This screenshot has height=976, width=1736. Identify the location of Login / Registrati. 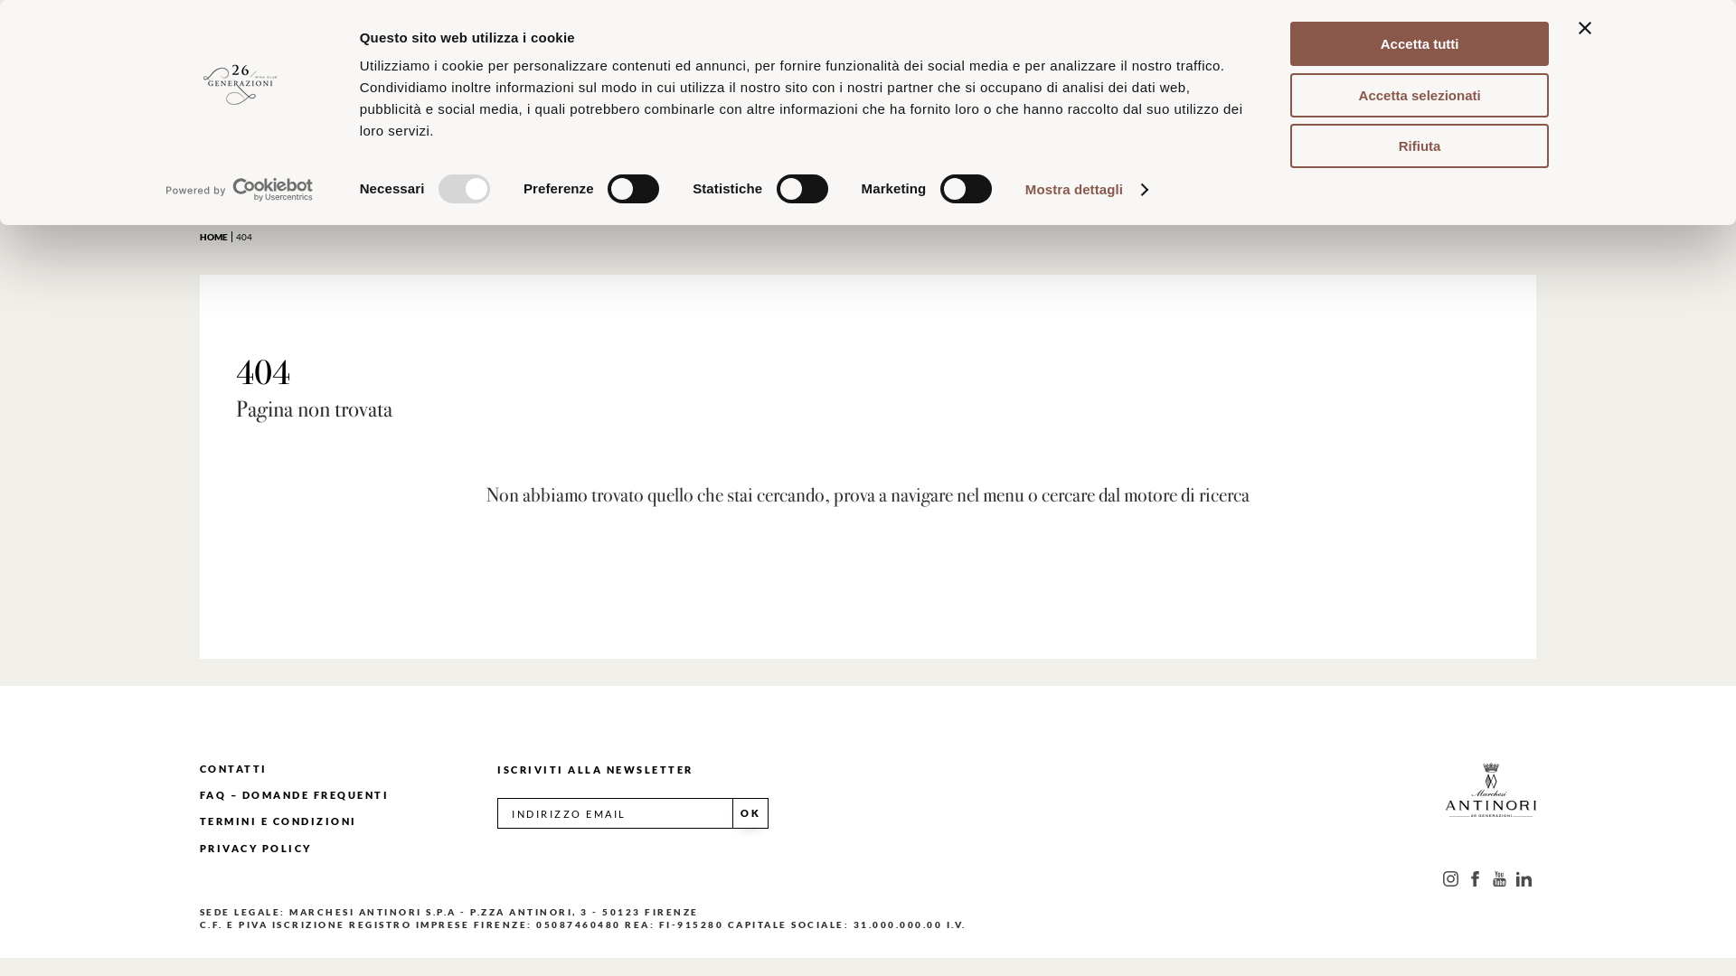
(1453, 58).